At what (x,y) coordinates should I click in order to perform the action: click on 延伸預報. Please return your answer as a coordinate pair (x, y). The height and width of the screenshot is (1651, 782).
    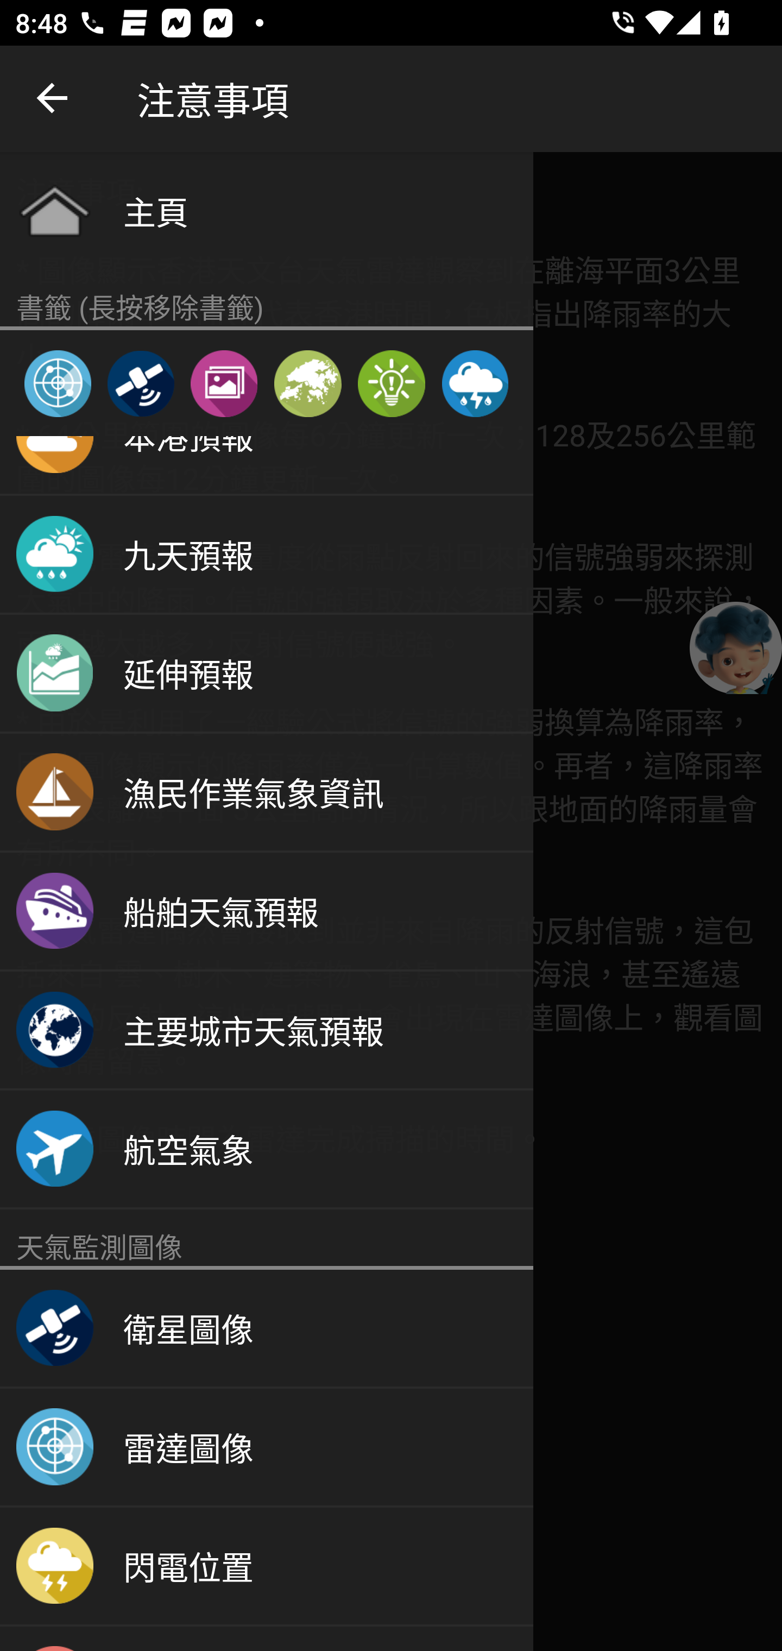
    Looking at the image, I should click on (267, 673).